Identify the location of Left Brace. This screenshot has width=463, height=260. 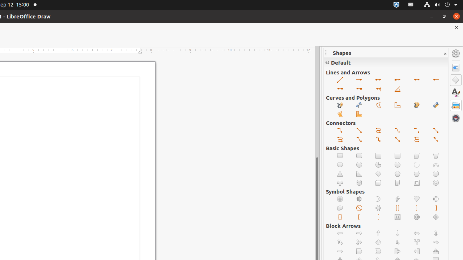
(360, 217).